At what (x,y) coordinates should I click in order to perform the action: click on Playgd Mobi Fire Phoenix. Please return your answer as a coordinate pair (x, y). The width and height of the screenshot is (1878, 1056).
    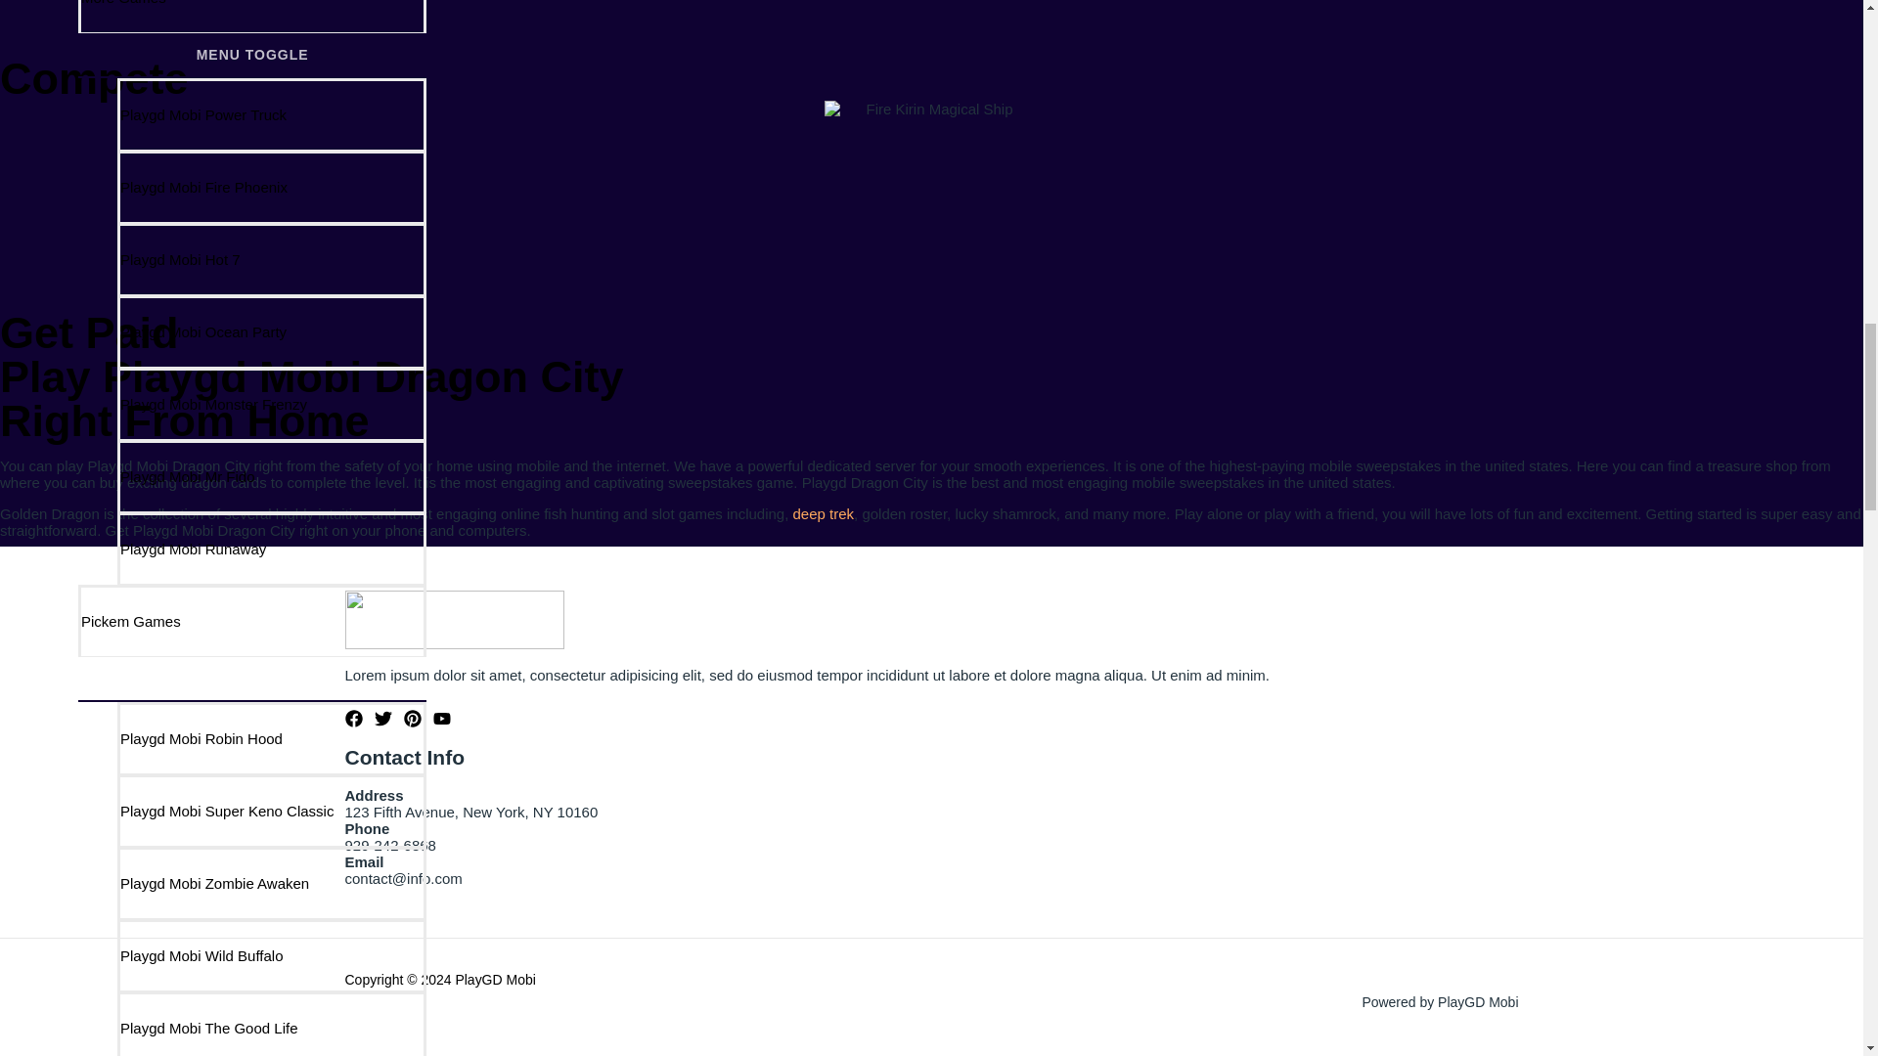
    Looking at the image, I should click on (271, 186).